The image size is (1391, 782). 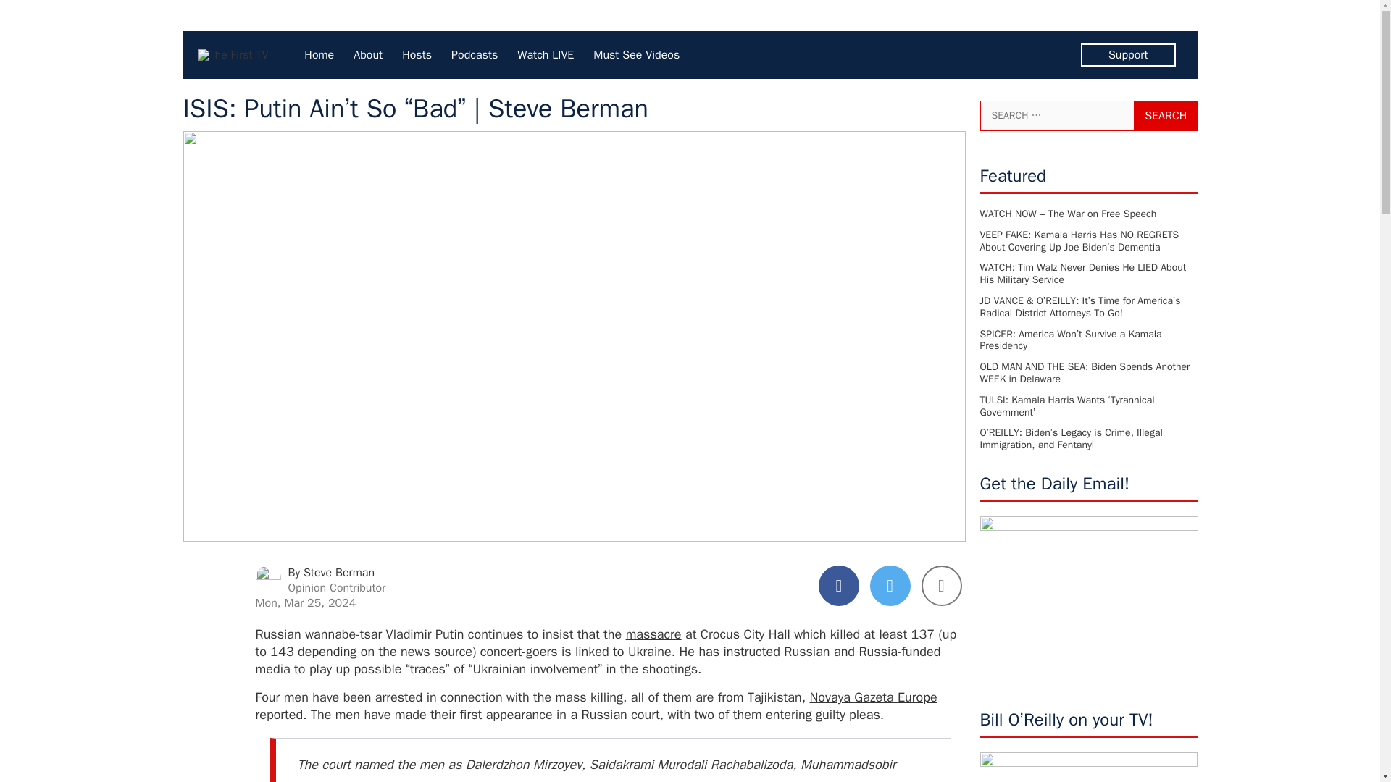 What do you see at coordinates (332, 572) in the screenshot?
I see `By Steve Berman` at bounding box center [332, 572].